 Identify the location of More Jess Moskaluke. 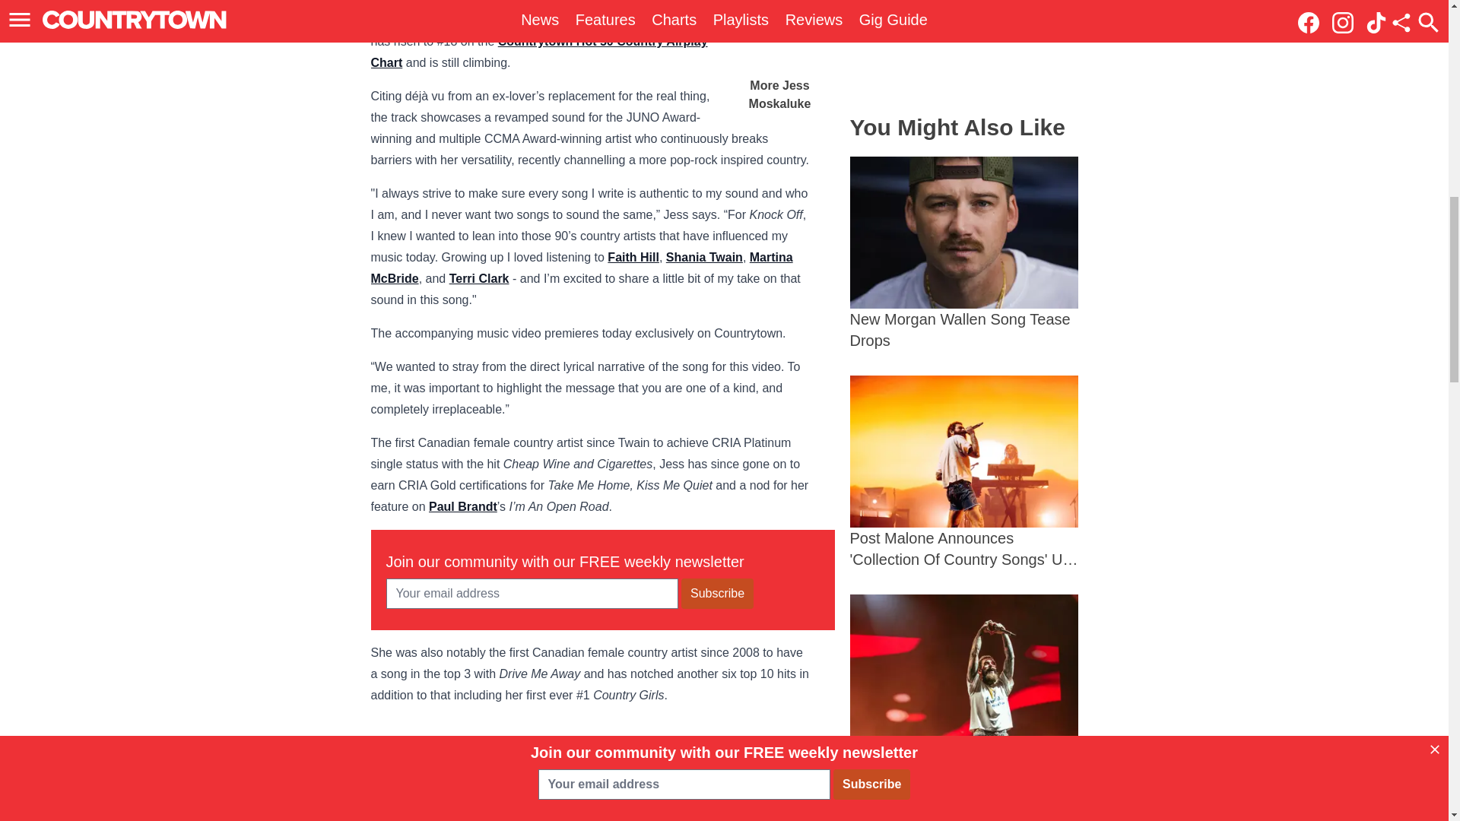
(780, 56).